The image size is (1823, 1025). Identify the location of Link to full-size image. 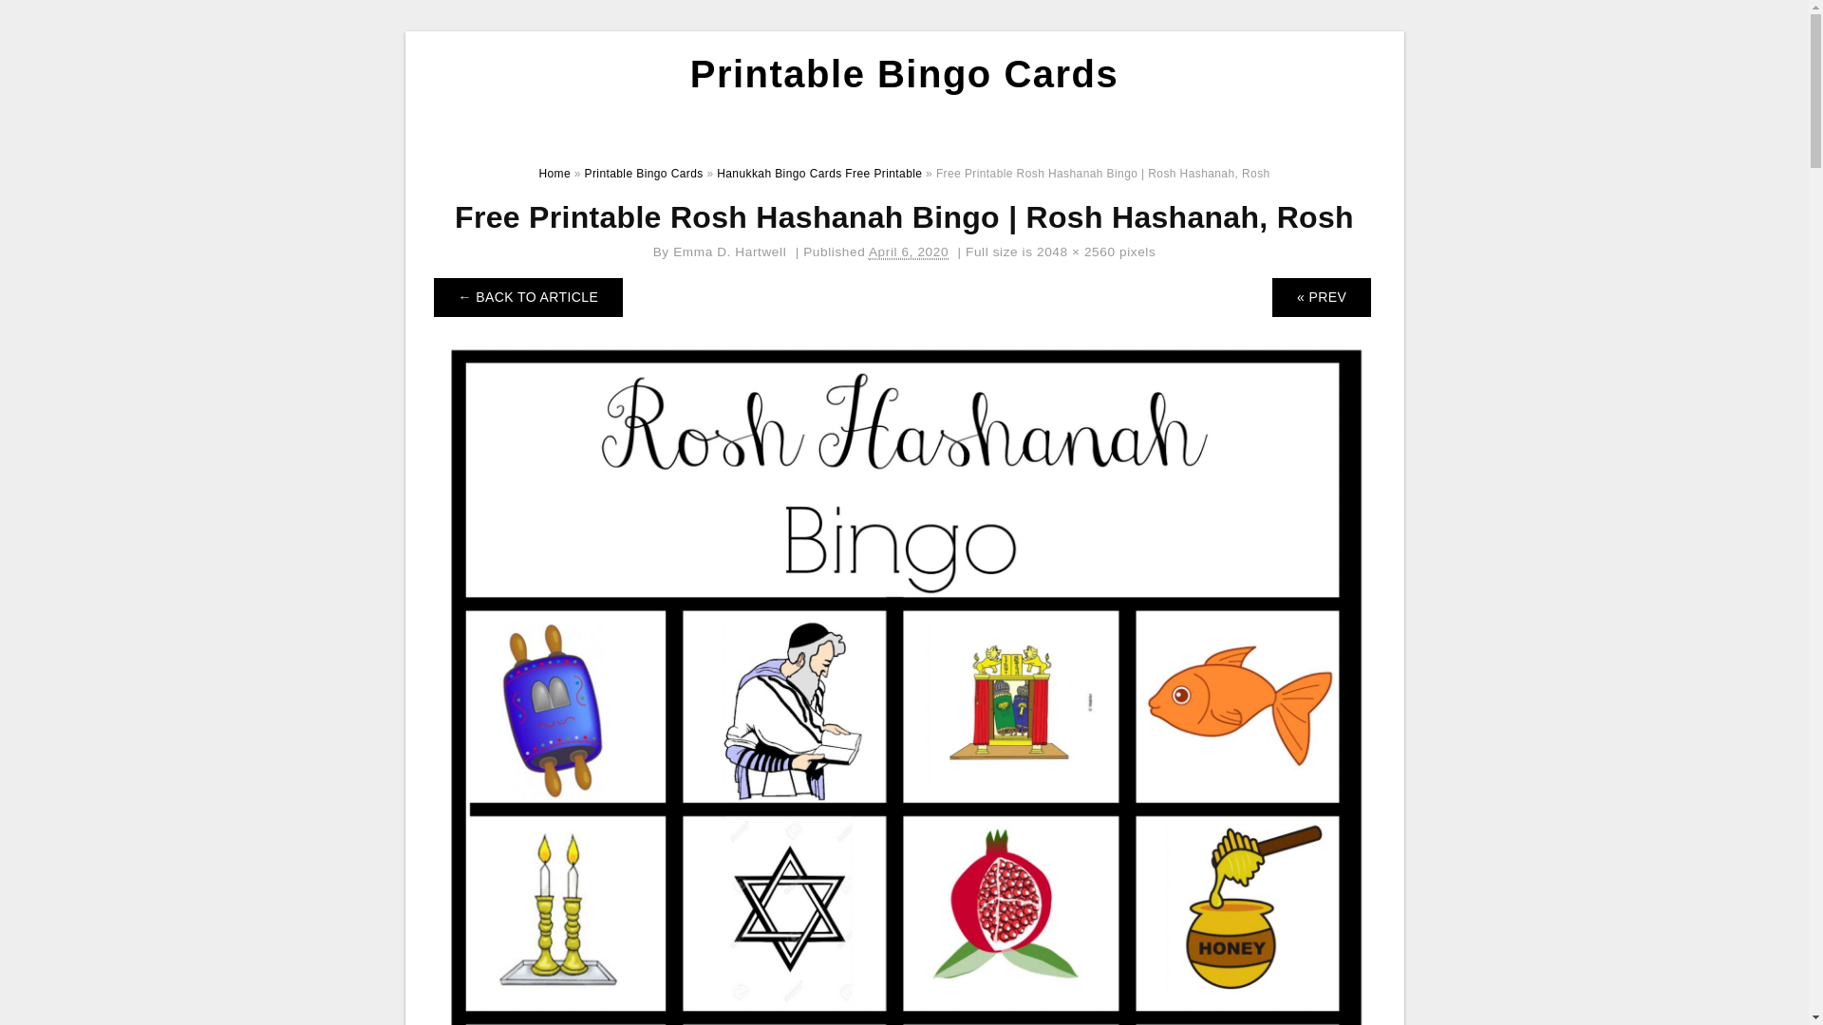
(1077, 252).